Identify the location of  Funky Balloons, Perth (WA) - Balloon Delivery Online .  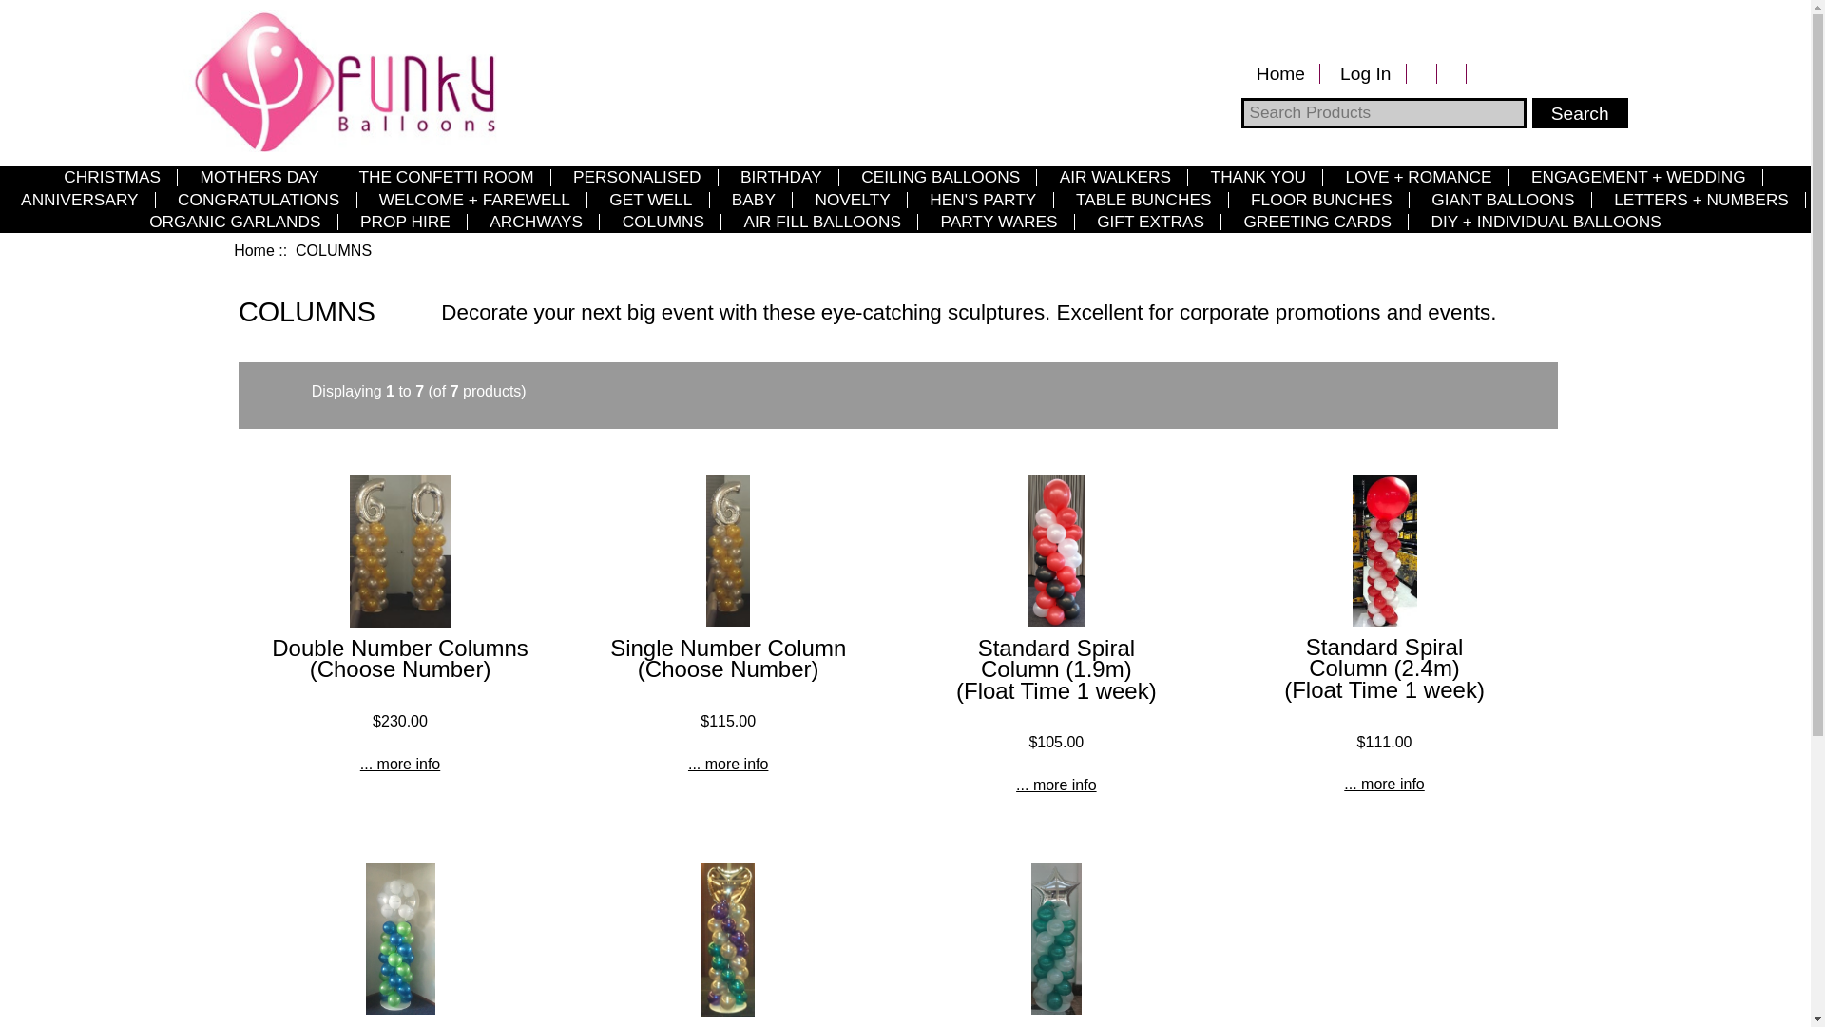
(338, 81).